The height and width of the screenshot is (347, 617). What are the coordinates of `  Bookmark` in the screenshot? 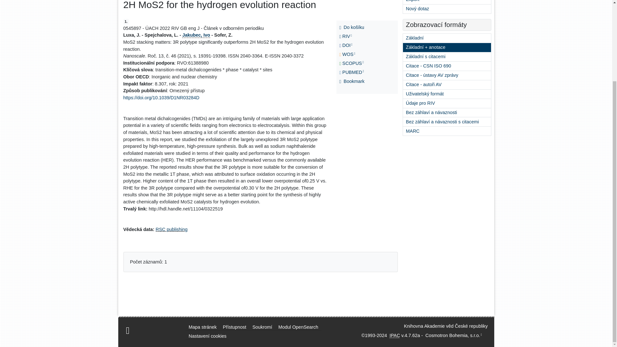 It's located at (353, 81).